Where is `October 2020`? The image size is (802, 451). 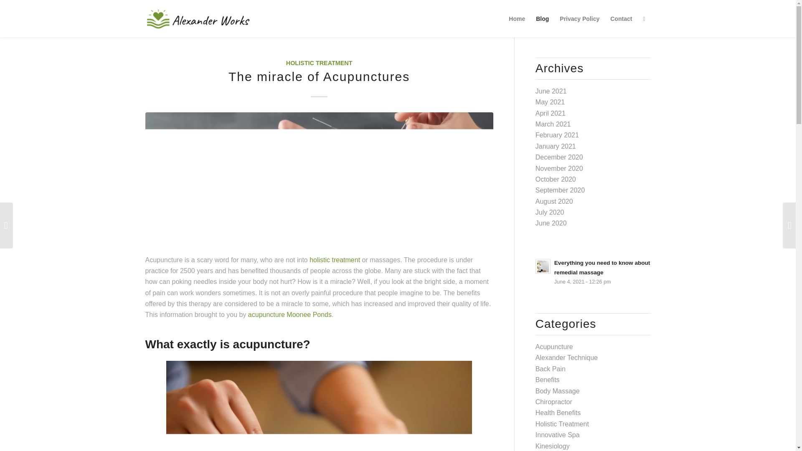 October 2020 is located at coordinates (556, 180).